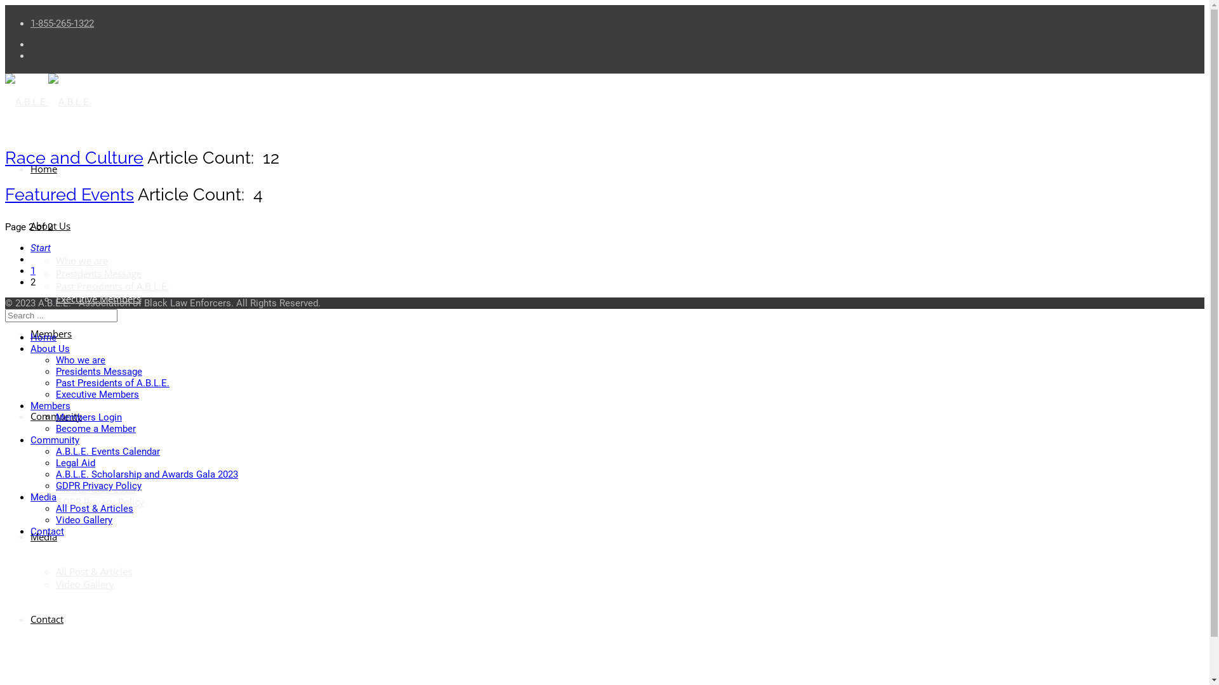 This screenshot has height=685, width=1219. I want to click on All Post & Articles, so click(95, 509).